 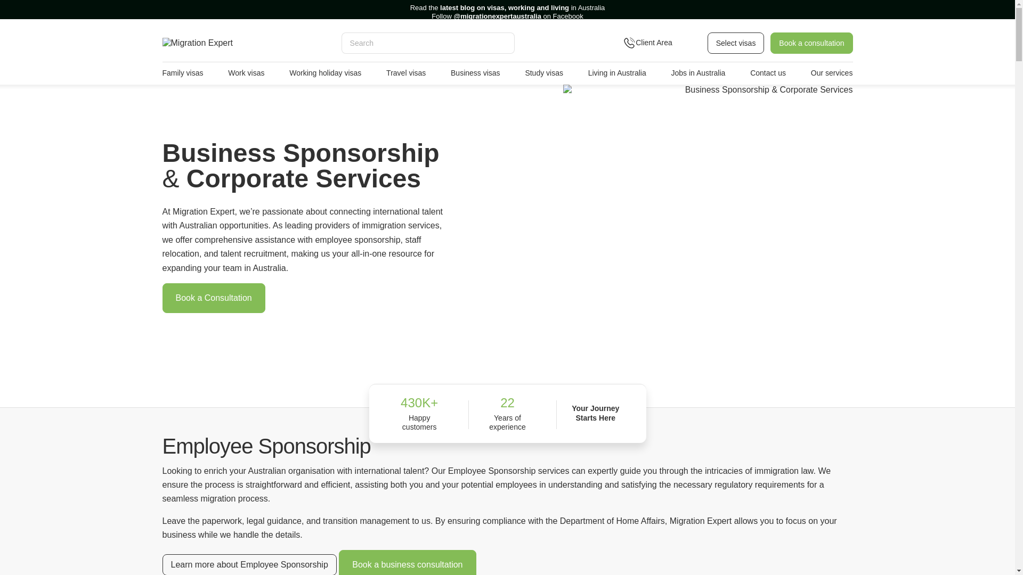 I want to click on Book a consultation, so click(x=811, y=43).